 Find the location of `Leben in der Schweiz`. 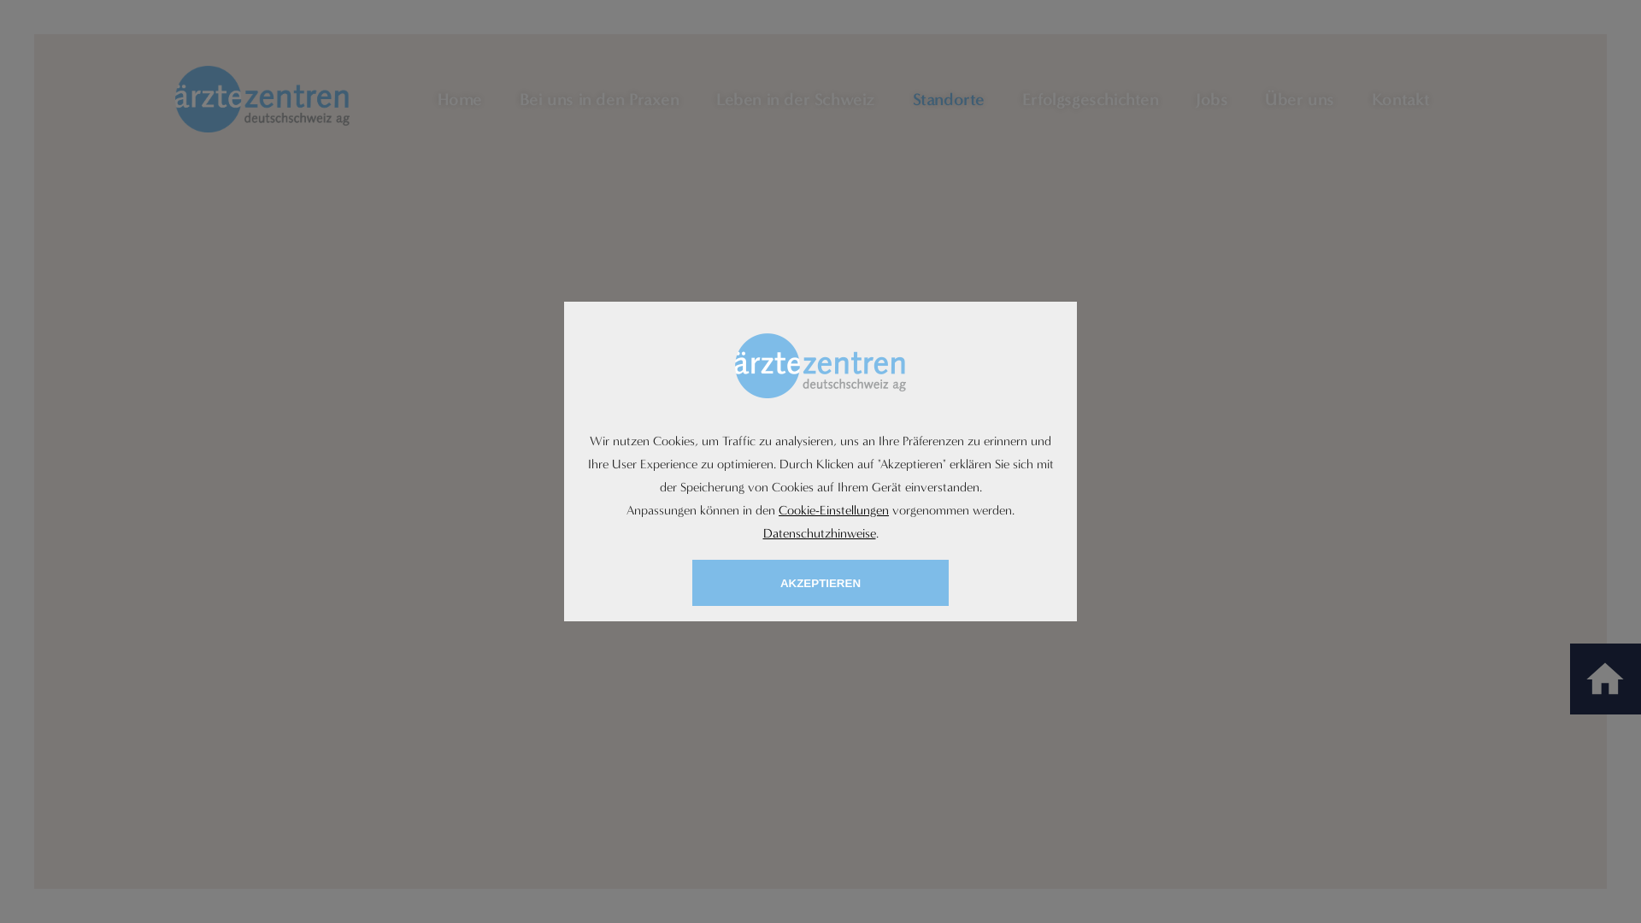

Leben in der Schweiz is located at coordinates (796, 99).